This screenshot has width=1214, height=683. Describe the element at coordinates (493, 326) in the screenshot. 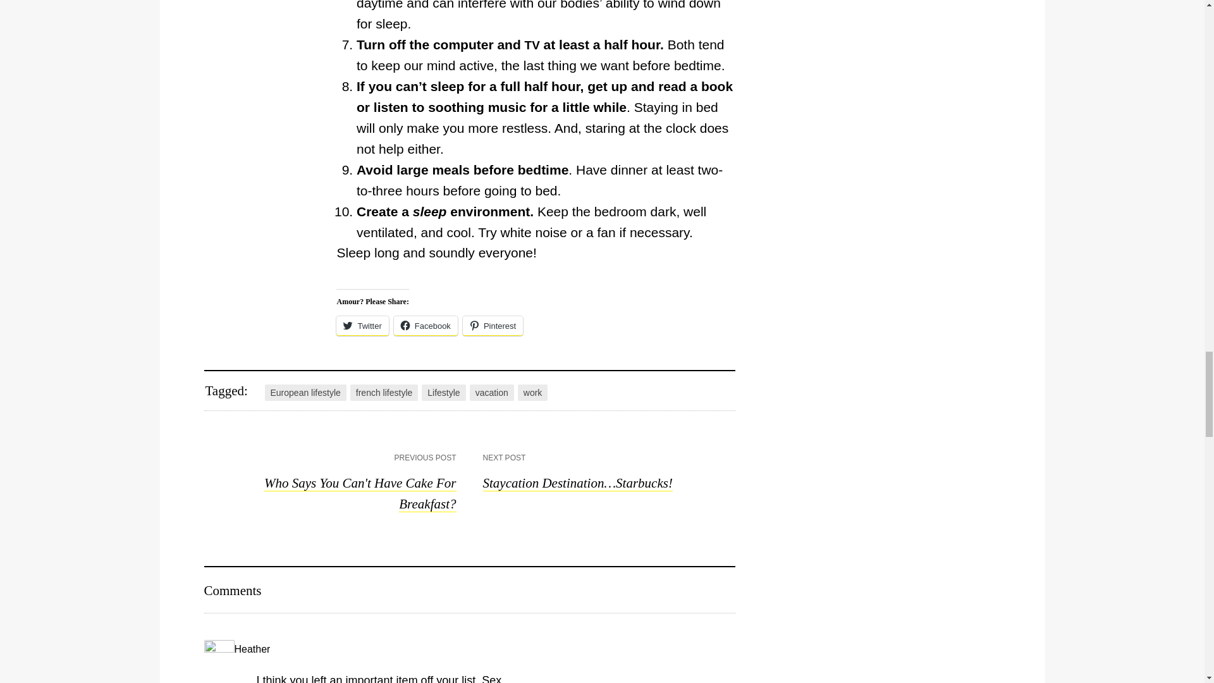

I see `Click to share on Pinterest` at that location.